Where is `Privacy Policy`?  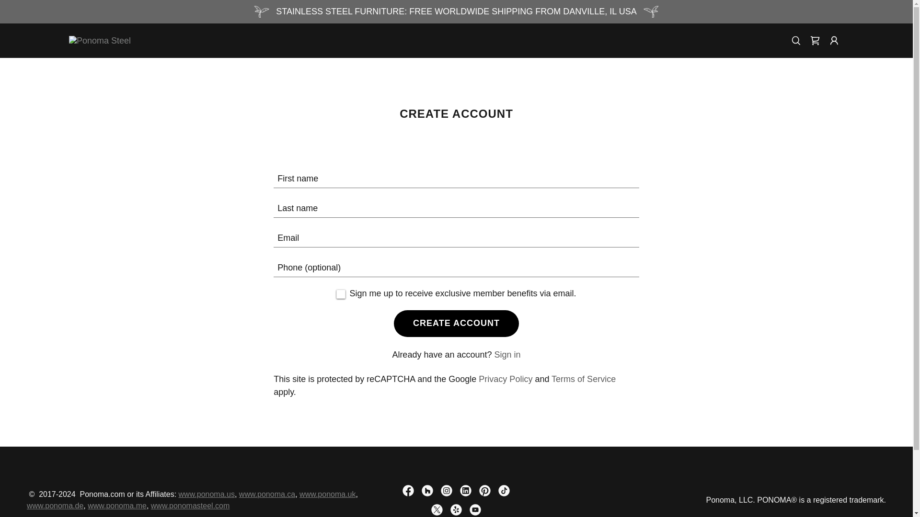 Privacy Policy is located at coordinates (505, 379).